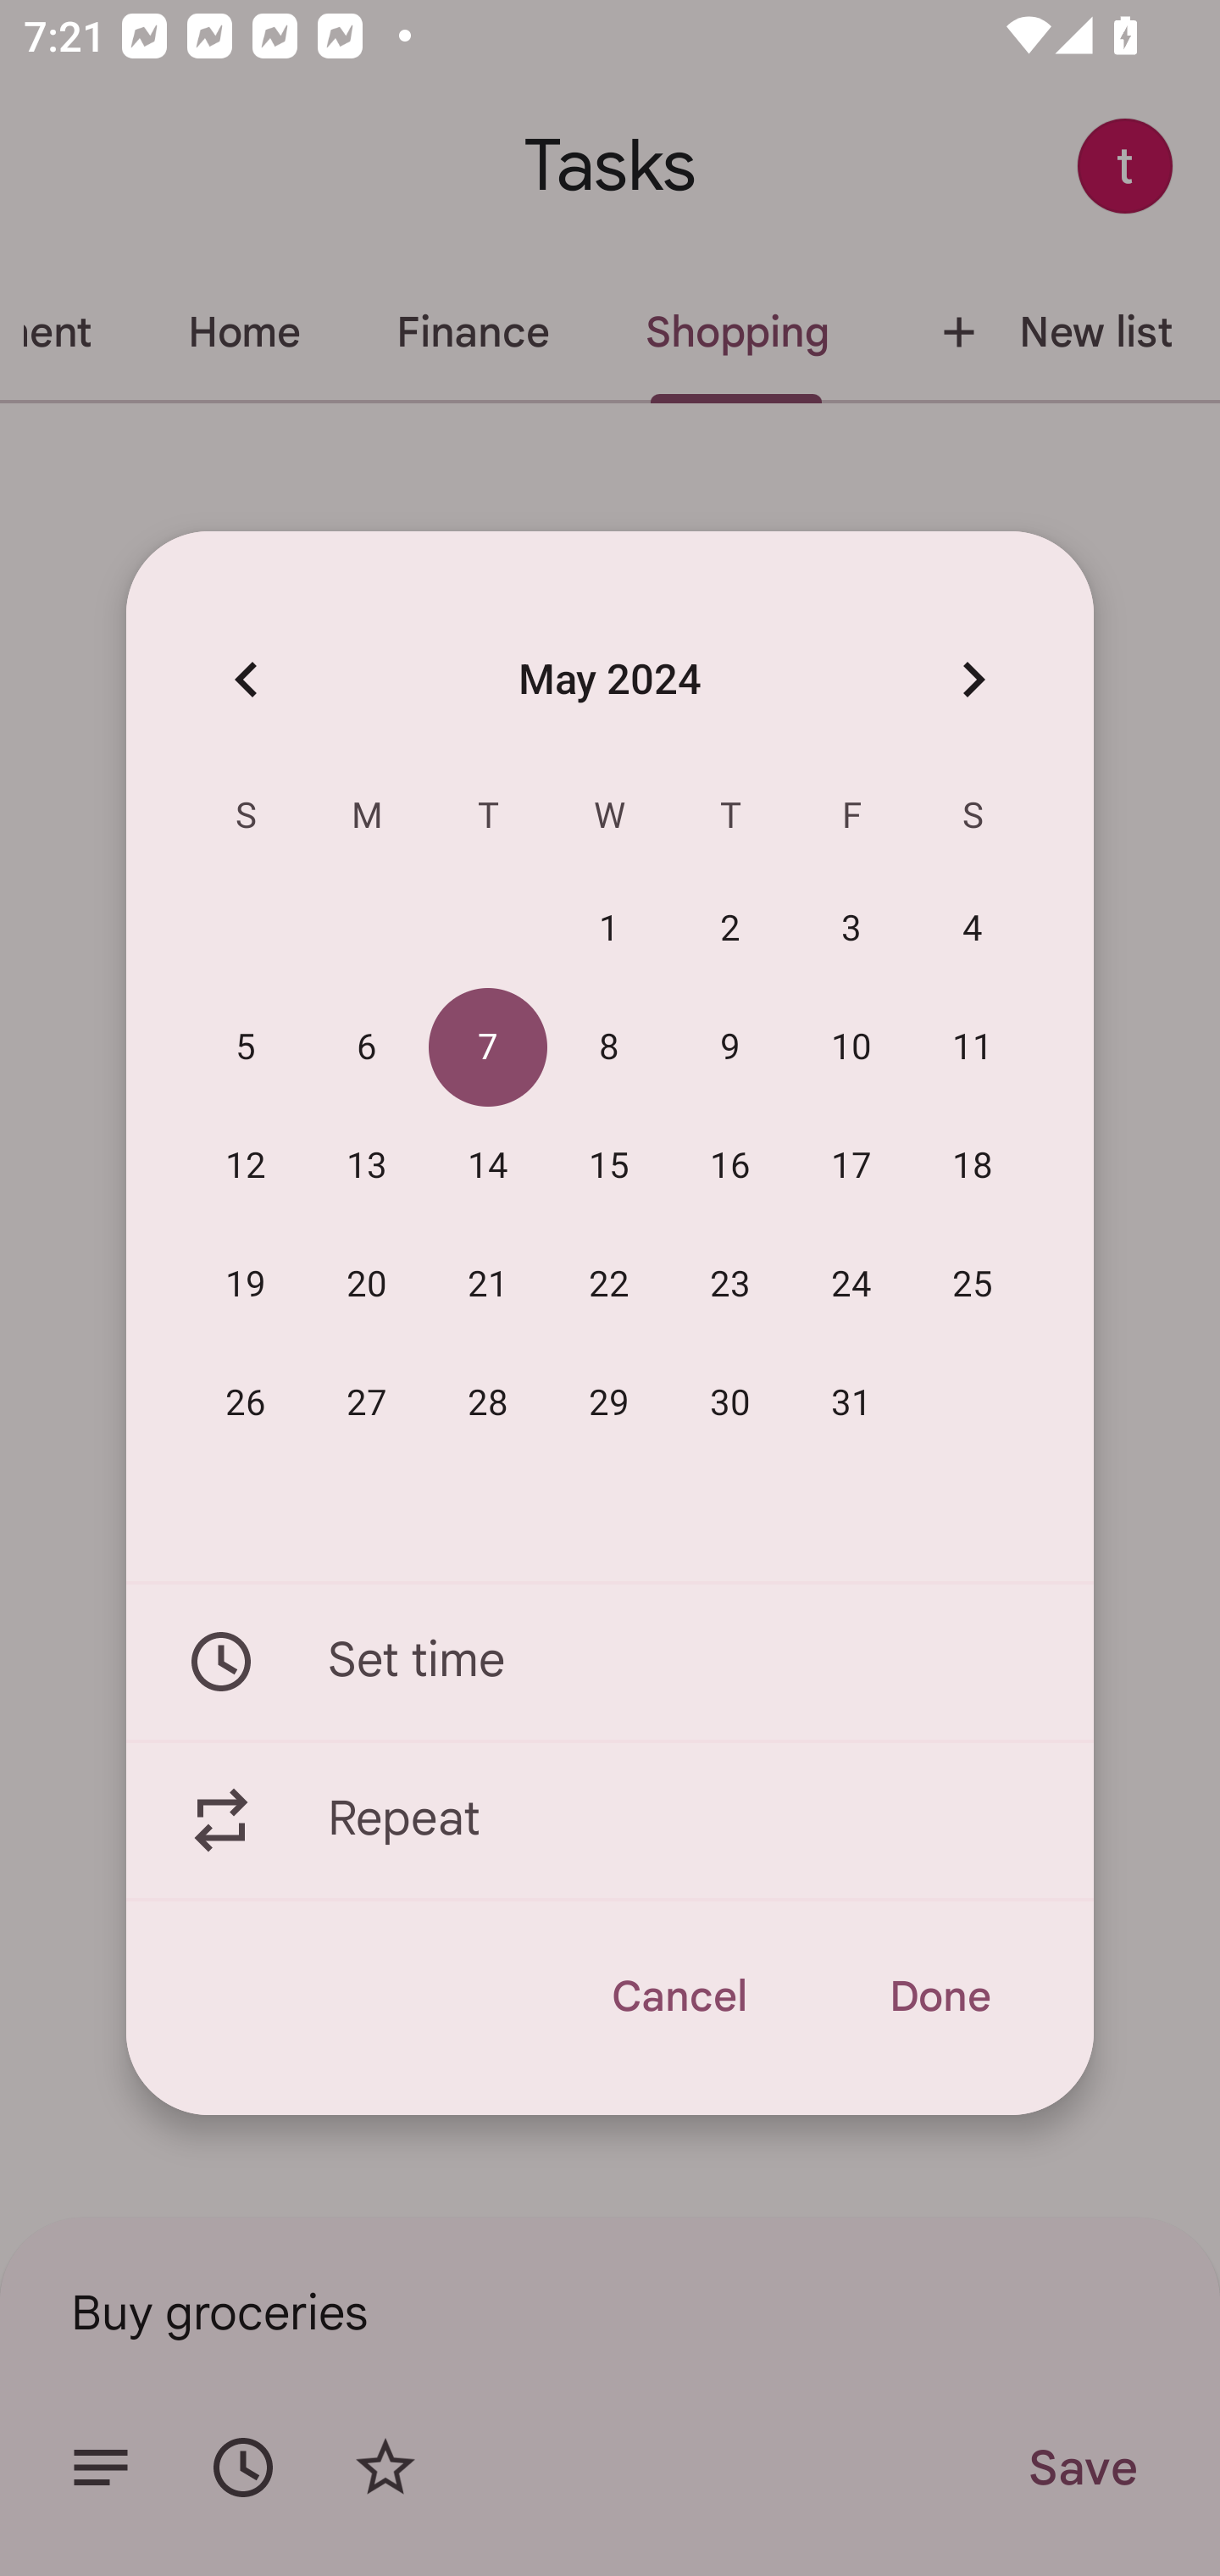  I want to click on 15 15 May 2024, so click(609, 1167).